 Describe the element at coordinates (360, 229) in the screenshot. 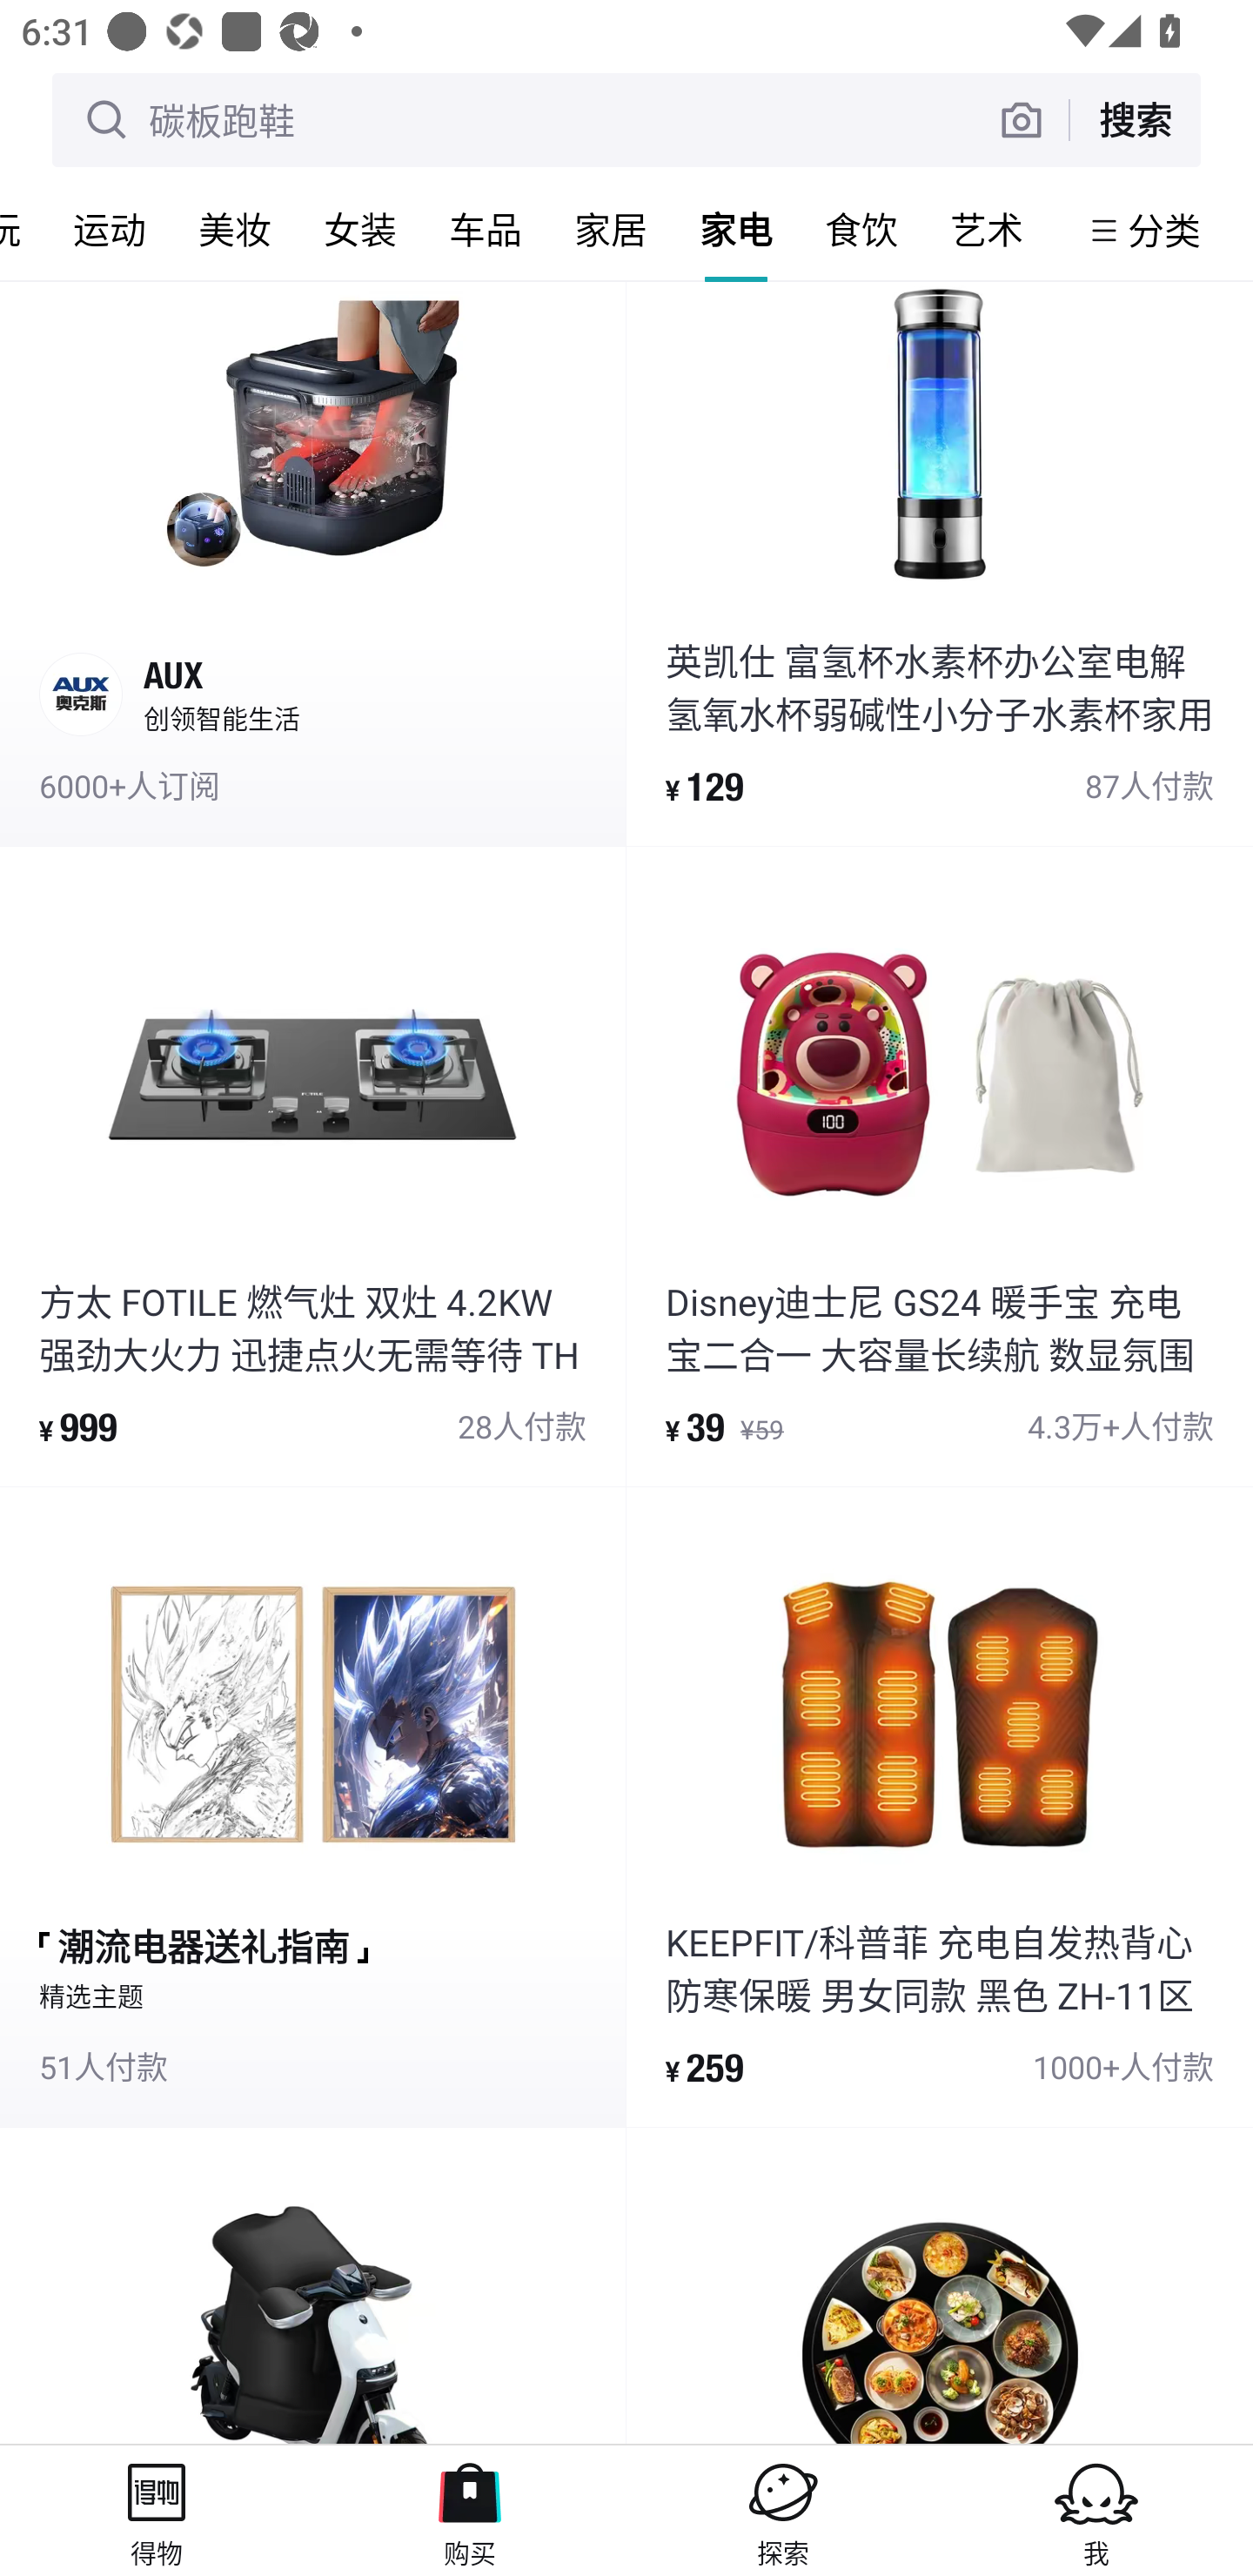

I see `女装` at that location.